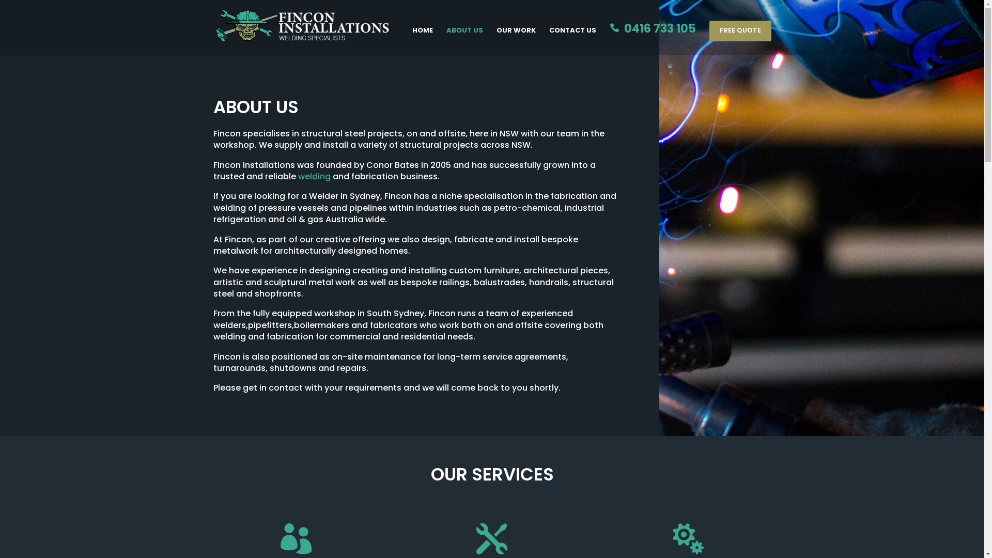 Image resolution: width=992 pixels, height=558 pixels. I want to click on FREE QUOTE, so click(740, 31).